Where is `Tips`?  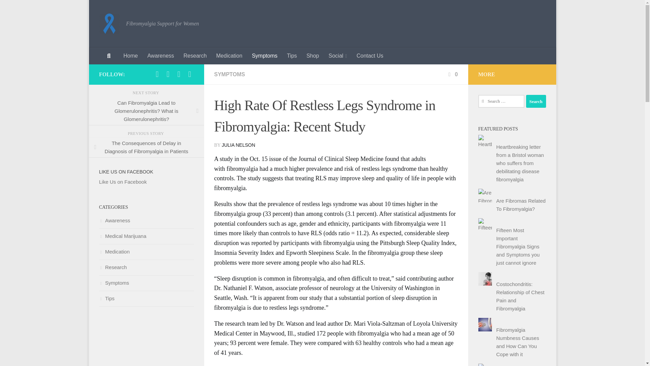
Tips is located at coordinates (292, 56).